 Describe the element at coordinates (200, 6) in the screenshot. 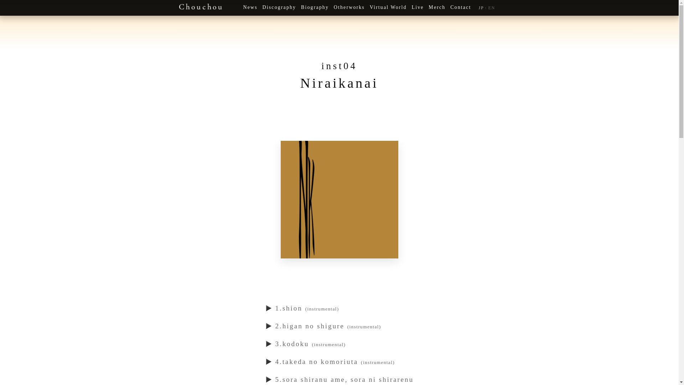

I see `Chouchou` at that location.